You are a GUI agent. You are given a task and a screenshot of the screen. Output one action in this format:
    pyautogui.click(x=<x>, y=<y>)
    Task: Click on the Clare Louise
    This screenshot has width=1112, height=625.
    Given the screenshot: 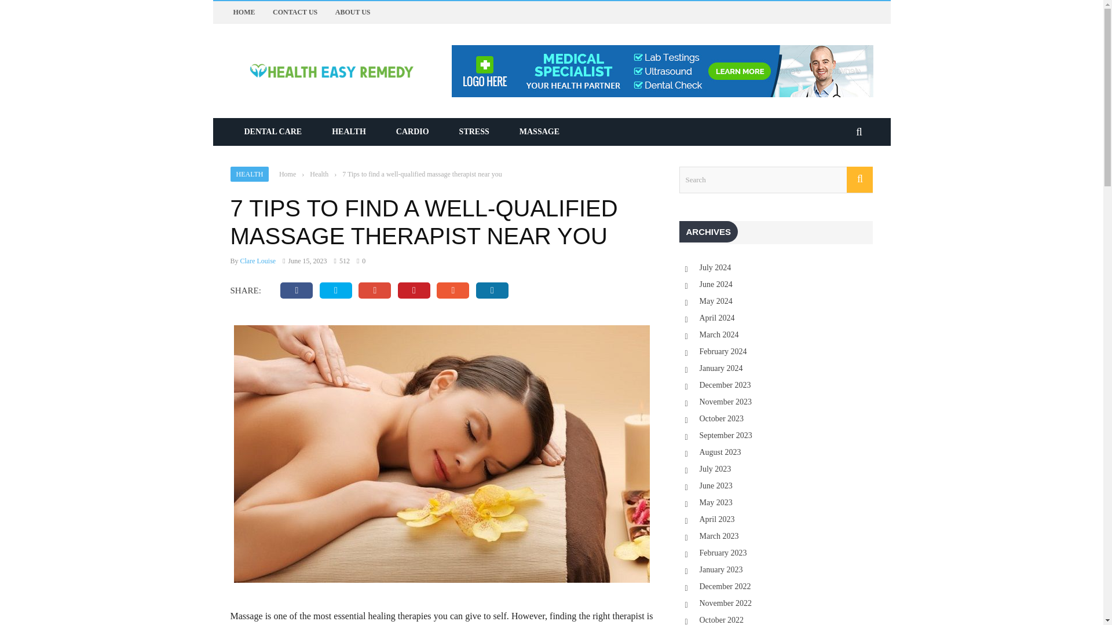 What is the action you would take?
    pyautogui.click(x=258, y=260)
    